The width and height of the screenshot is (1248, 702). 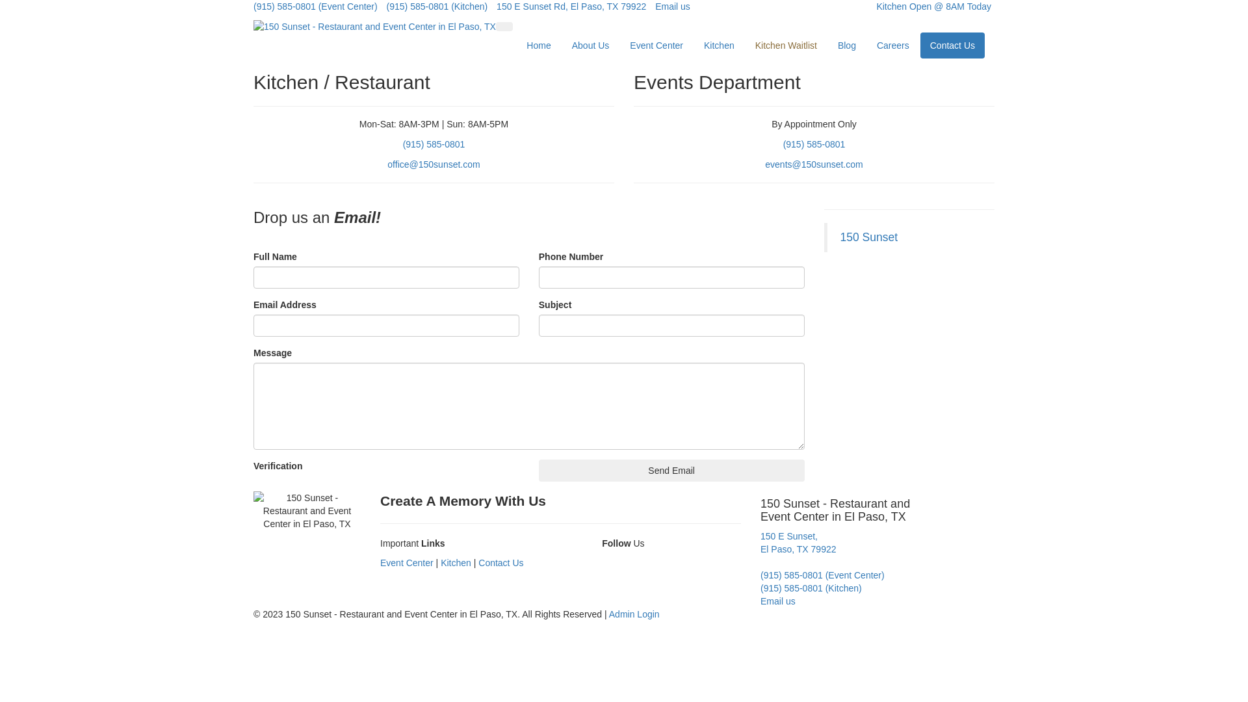 What do you see at coordinates (798, 543) in the screenshot?
I see `150 E Sunset,
El Paso, TX 79922` at bounding box center [798, 543].